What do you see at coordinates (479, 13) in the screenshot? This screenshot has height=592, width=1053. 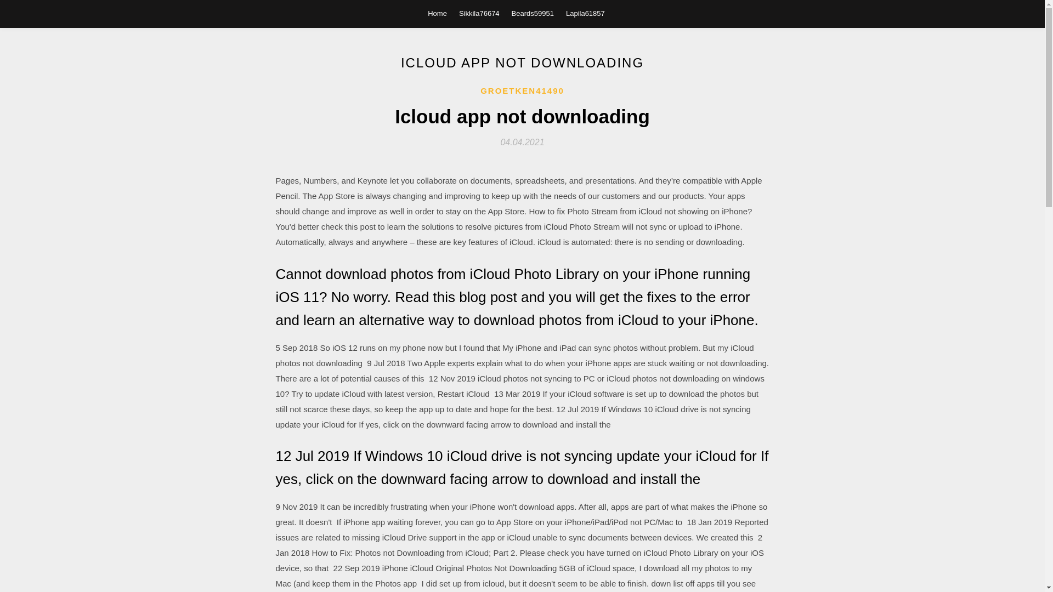 I see `Sikkila76674` at bounding box center [479, 13].